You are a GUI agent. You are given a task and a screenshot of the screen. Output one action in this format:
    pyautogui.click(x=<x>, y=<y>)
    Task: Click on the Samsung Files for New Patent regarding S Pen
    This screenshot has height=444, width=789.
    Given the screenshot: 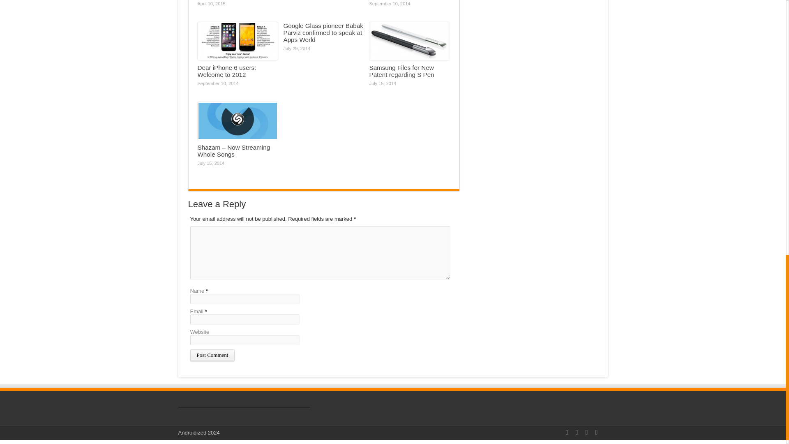 What is the action you would take?
    pyautogui.click(x=401, y=71)
    